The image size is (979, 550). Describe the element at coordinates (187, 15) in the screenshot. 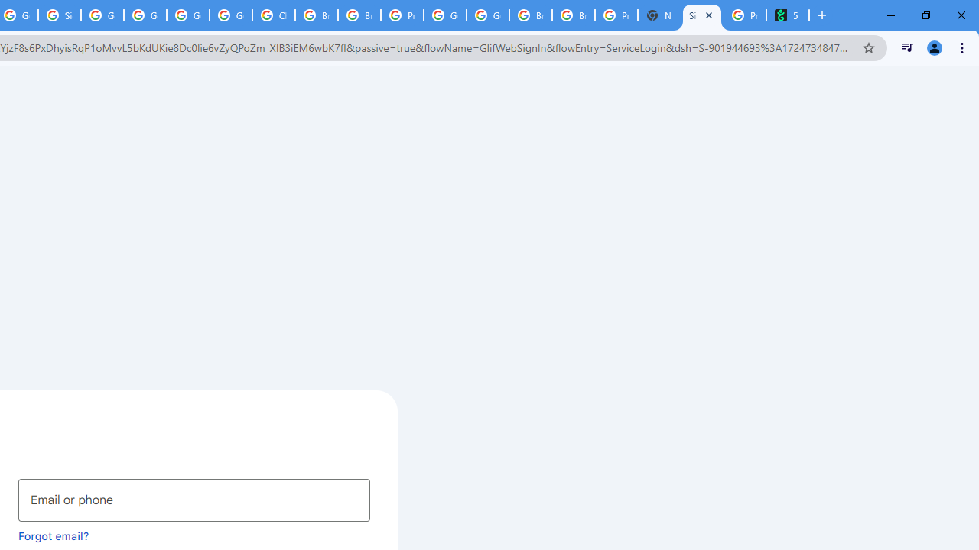

I see `Google Cloud Platform` at that location.